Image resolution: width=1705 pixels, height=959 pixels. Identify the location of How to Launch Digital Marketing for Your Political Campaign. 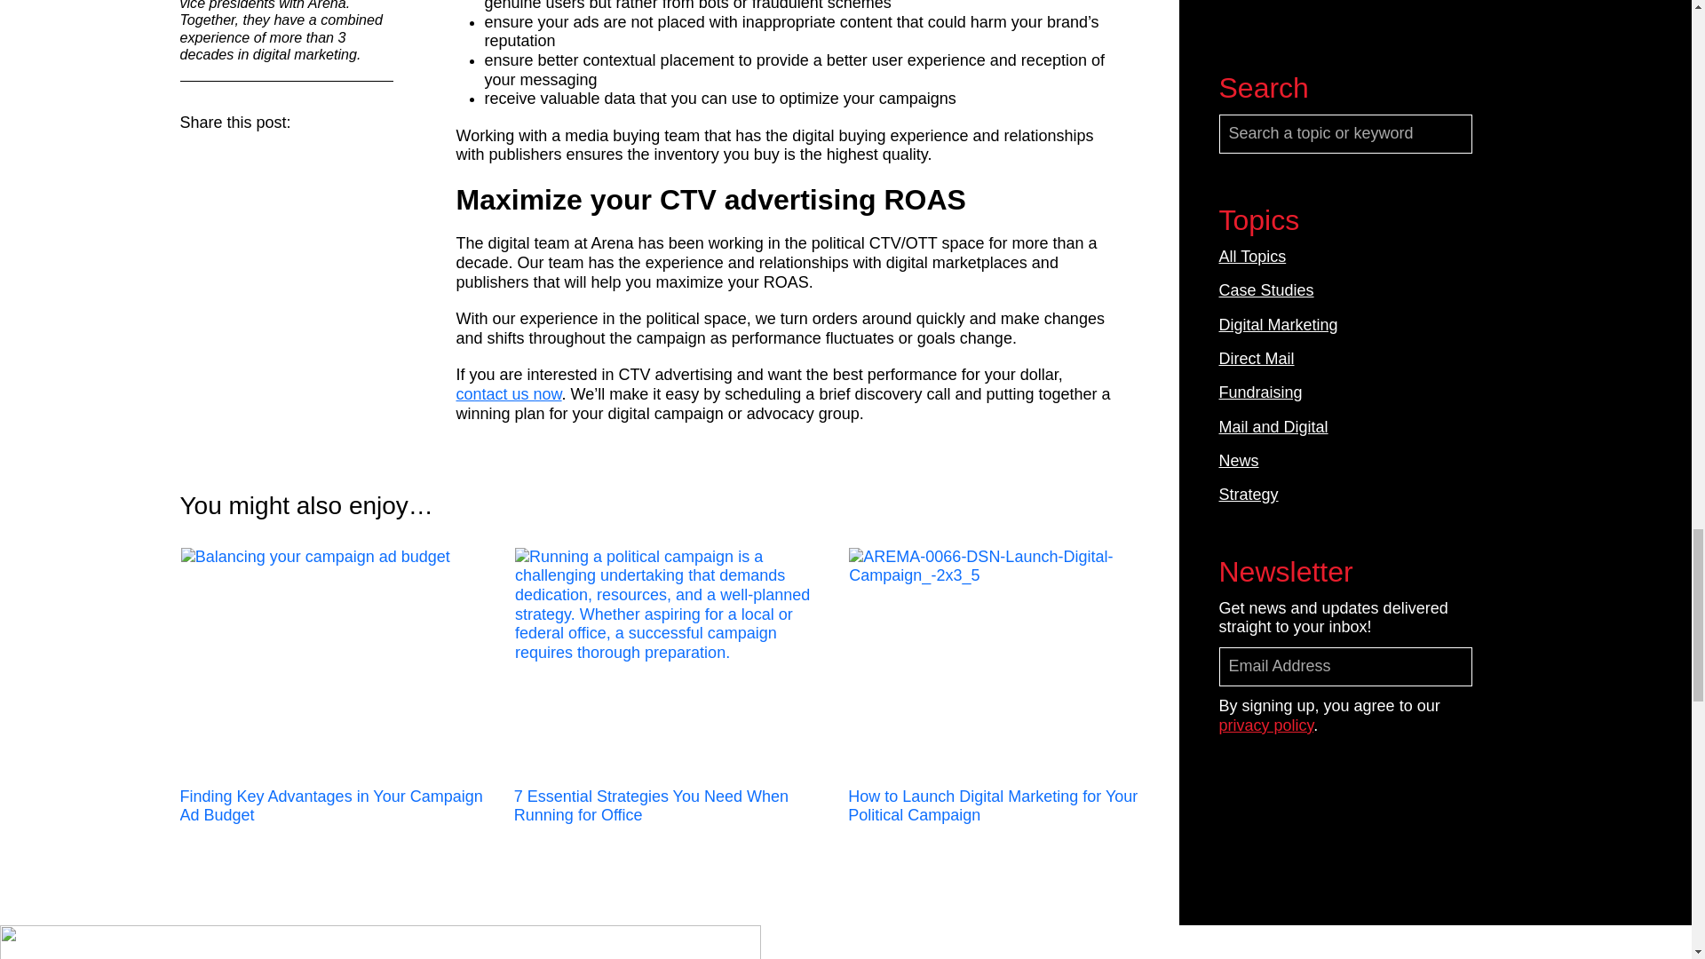
(1003, 662).